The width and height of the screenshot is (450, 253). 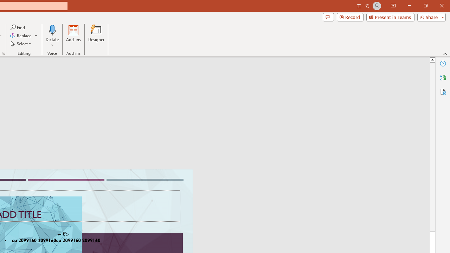 I want to click on TextBox 61, so click(x=65, y=241).